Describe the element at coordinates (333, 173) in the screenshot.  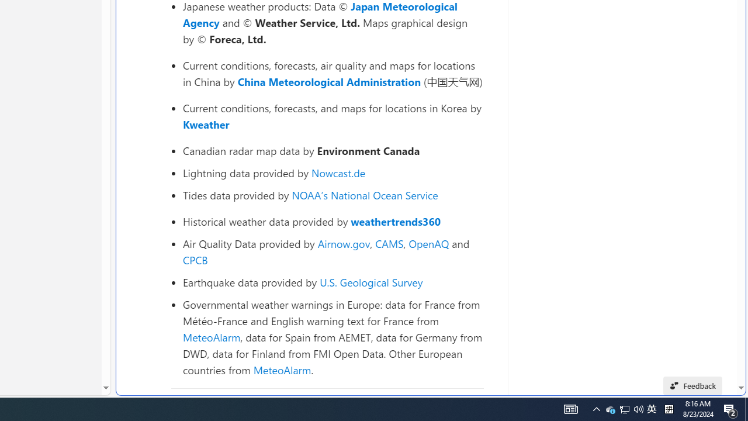
I see `Lightning data provided by Nowcast.de` at that location.